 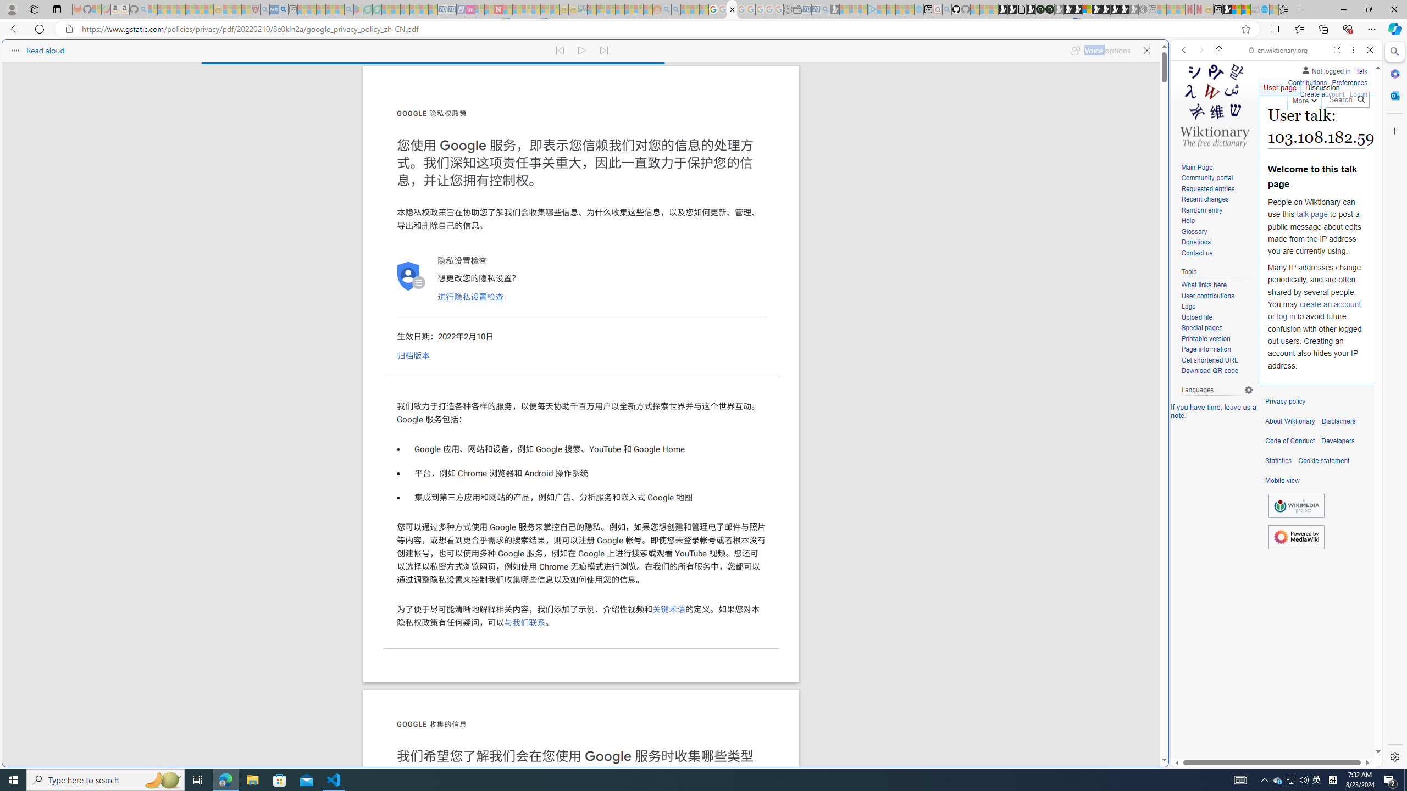 What do you see at coordinates (1325, 564) in the screenshot?
I see `Actions for this site` at bounding box center [1325, 564].